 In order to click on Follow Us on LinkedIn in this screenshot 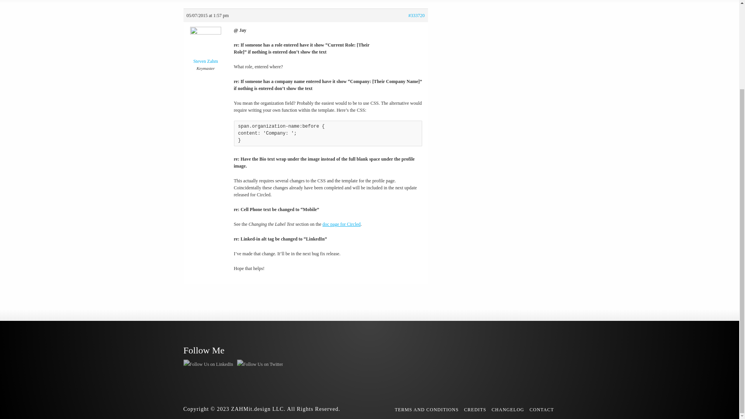, I will do `click(208, 364)`.